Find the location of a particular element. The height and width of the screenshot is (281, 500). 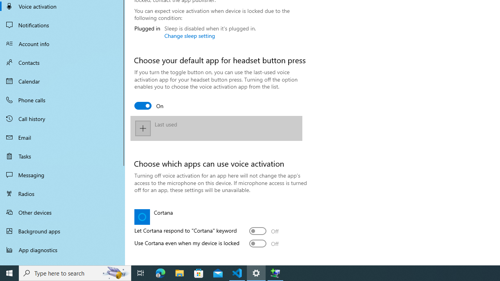

Radios is located at coordinates (62, 194).